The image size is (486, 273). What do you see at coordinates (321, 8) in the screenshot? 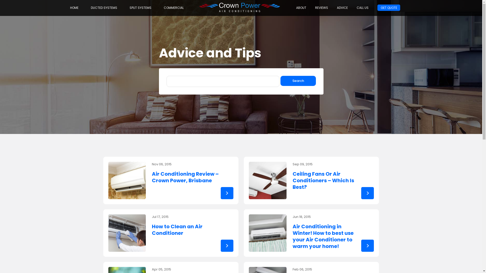
I see `REVIEWS` at bounding box center [321, 8].